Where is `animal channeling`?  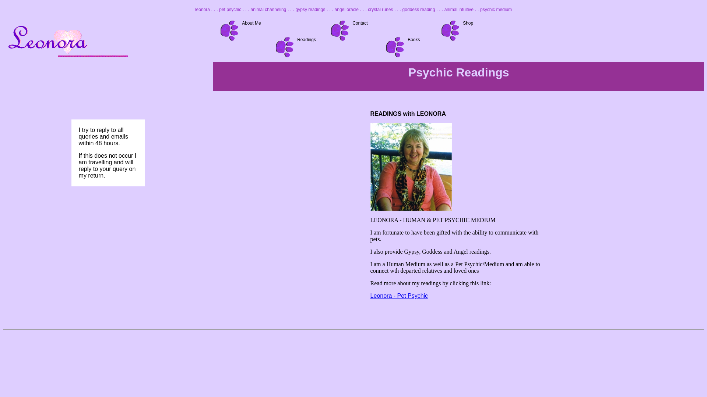
animal channeling is located at coordinates (269, 10).